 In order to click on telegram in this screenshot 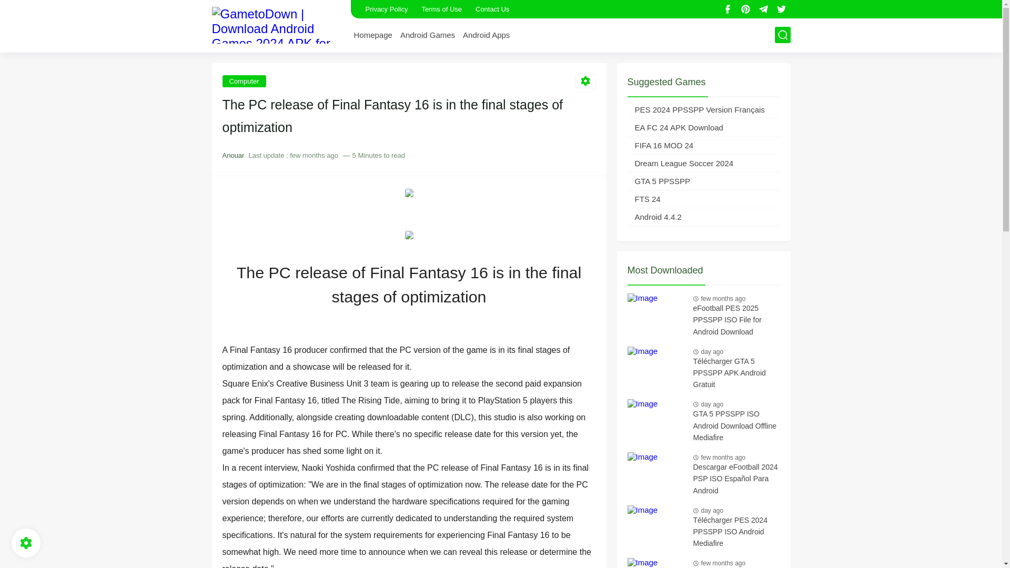, I will do `click(764, 9)`.